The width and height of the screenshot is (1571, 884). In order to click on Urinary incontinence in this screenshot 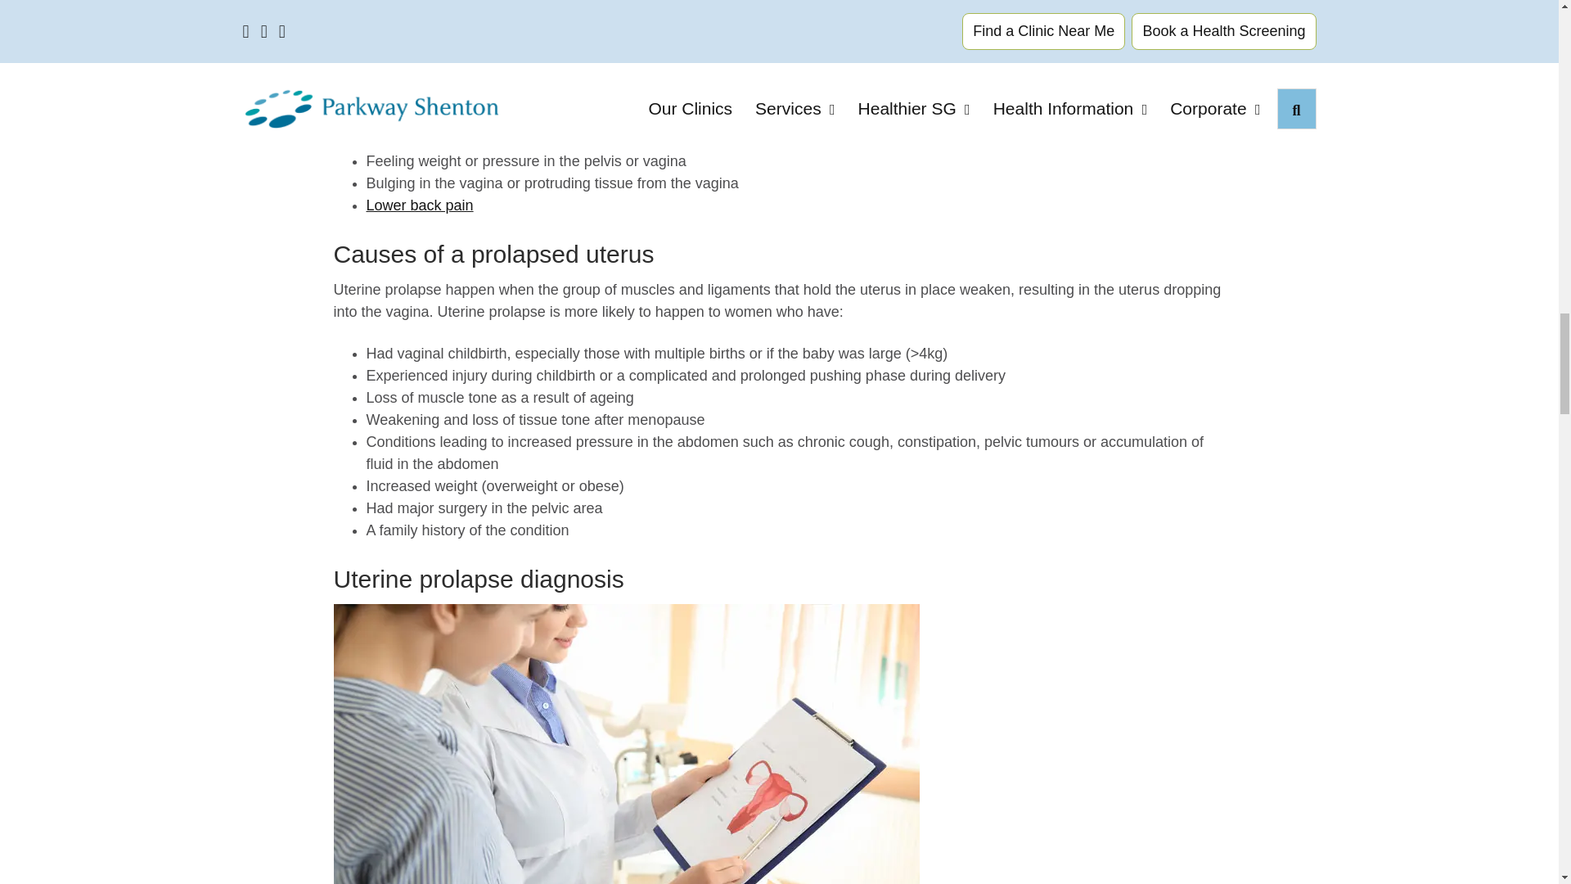, I will do `click(421, 95)`.